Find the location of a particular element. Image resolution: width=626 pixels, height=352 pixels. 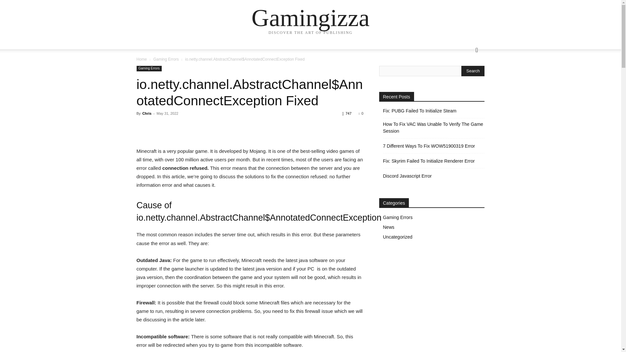

Search is located at coordinates (473, 71).